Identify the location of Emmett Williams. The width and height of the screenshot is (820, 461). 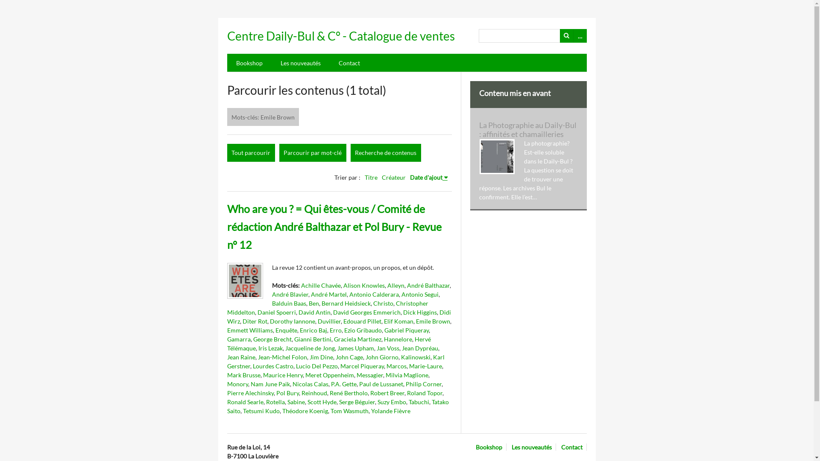
(250, 330).